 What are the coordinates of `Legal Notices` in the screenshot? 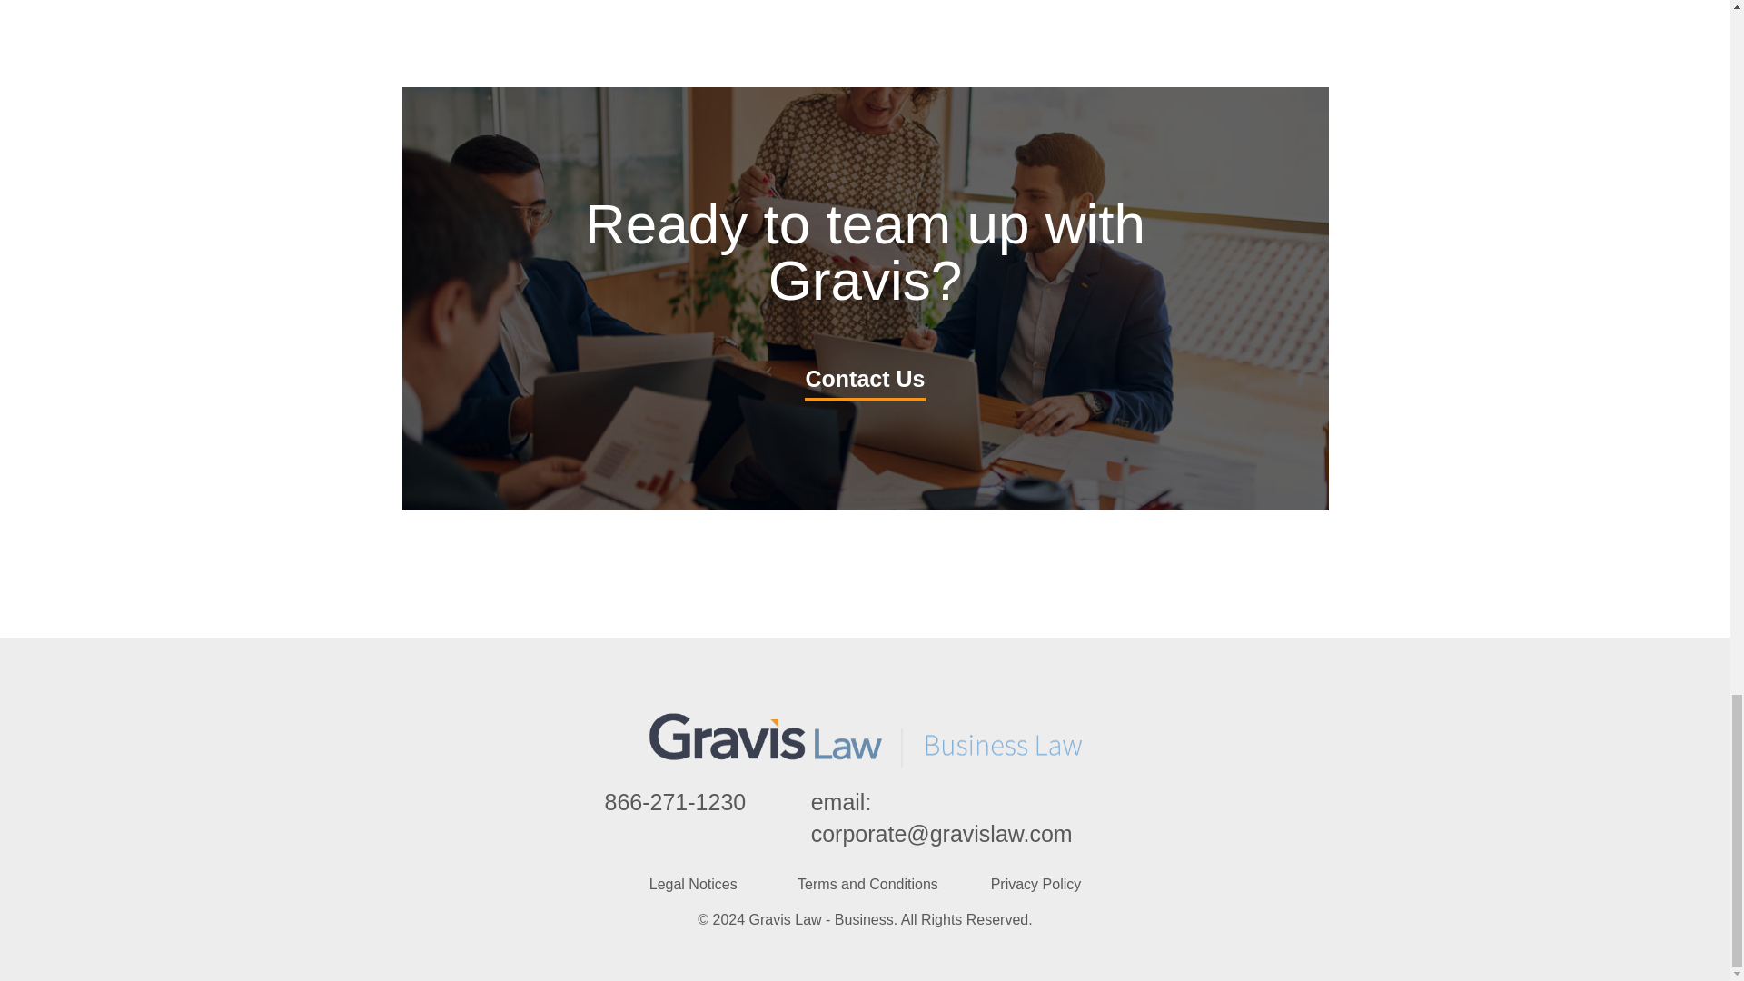 It's located at (693, 884).